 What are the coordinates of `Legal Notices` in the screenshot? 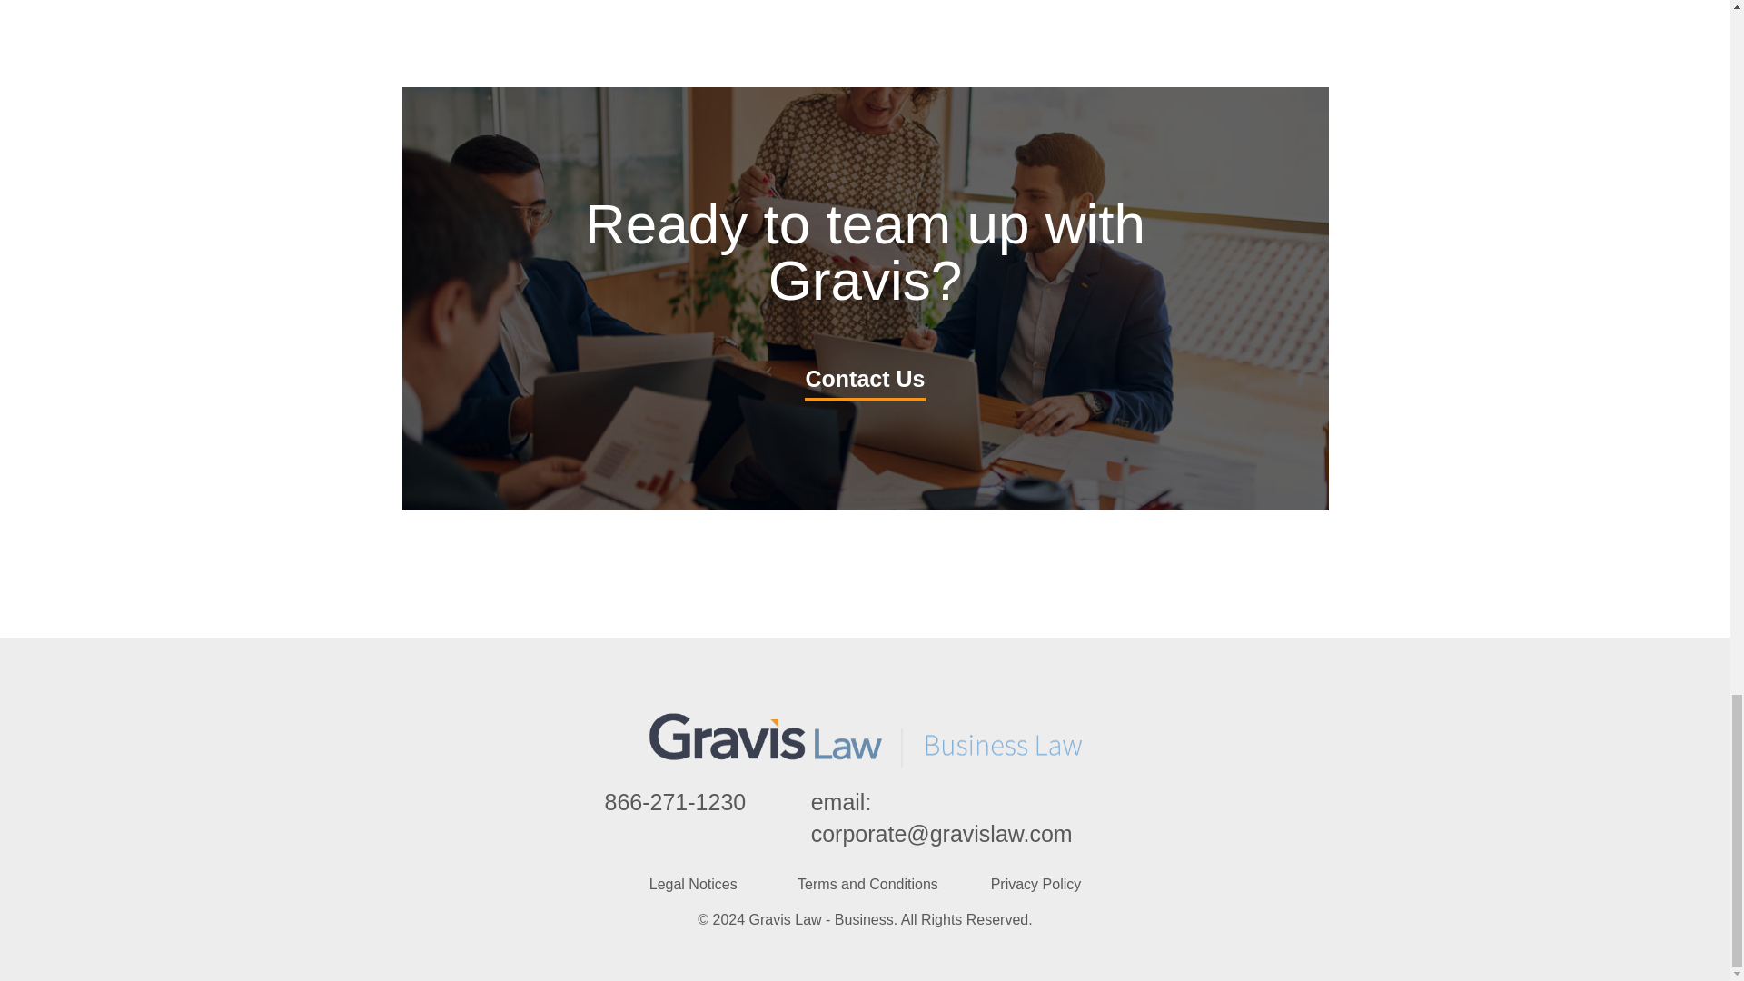 It's located at (693, 884).